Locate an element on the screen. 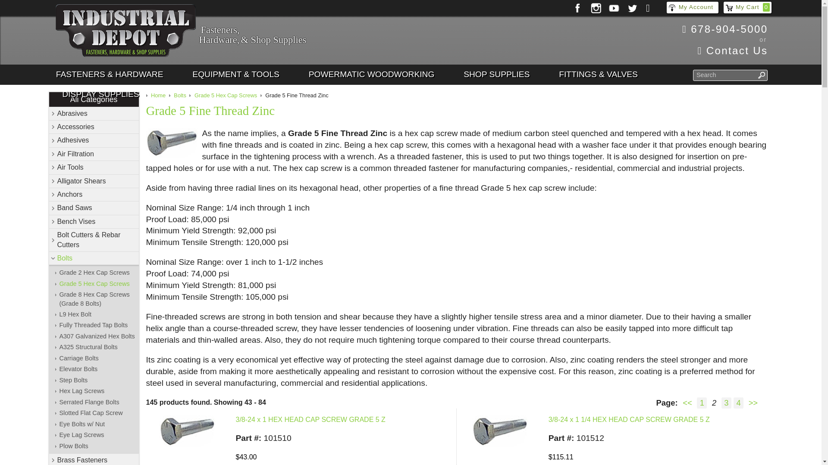 The width and height of the screenshot is (828, 465). My Cart is located at coordinates (748, 8).